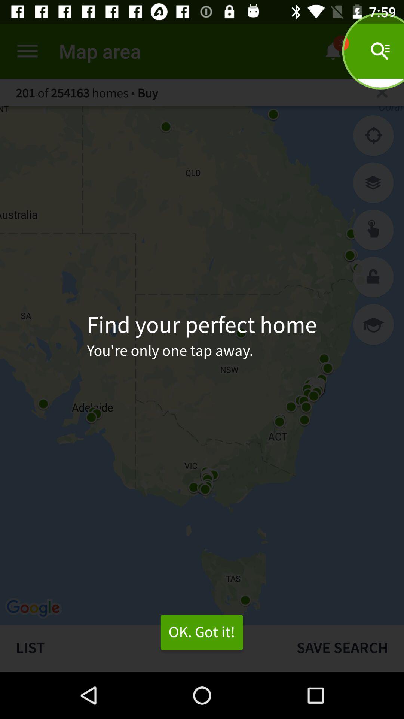  I want to click on choose the icon to the right of the 201 of 254163 icon, so click(382, 92).